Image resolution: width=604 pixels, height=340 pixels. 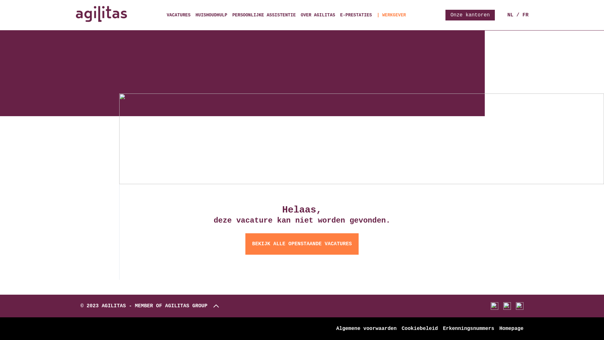 I want to click on Onze kantoren, so click(x=470, y=15).